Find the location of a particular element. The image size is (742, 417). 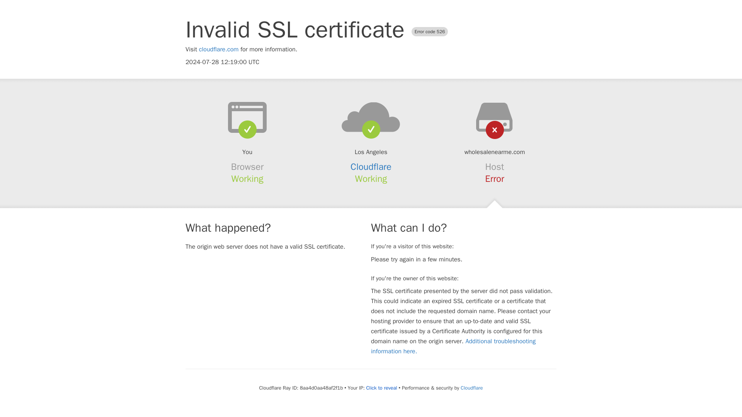

Click to reveal is located at coordinates (382, 388).